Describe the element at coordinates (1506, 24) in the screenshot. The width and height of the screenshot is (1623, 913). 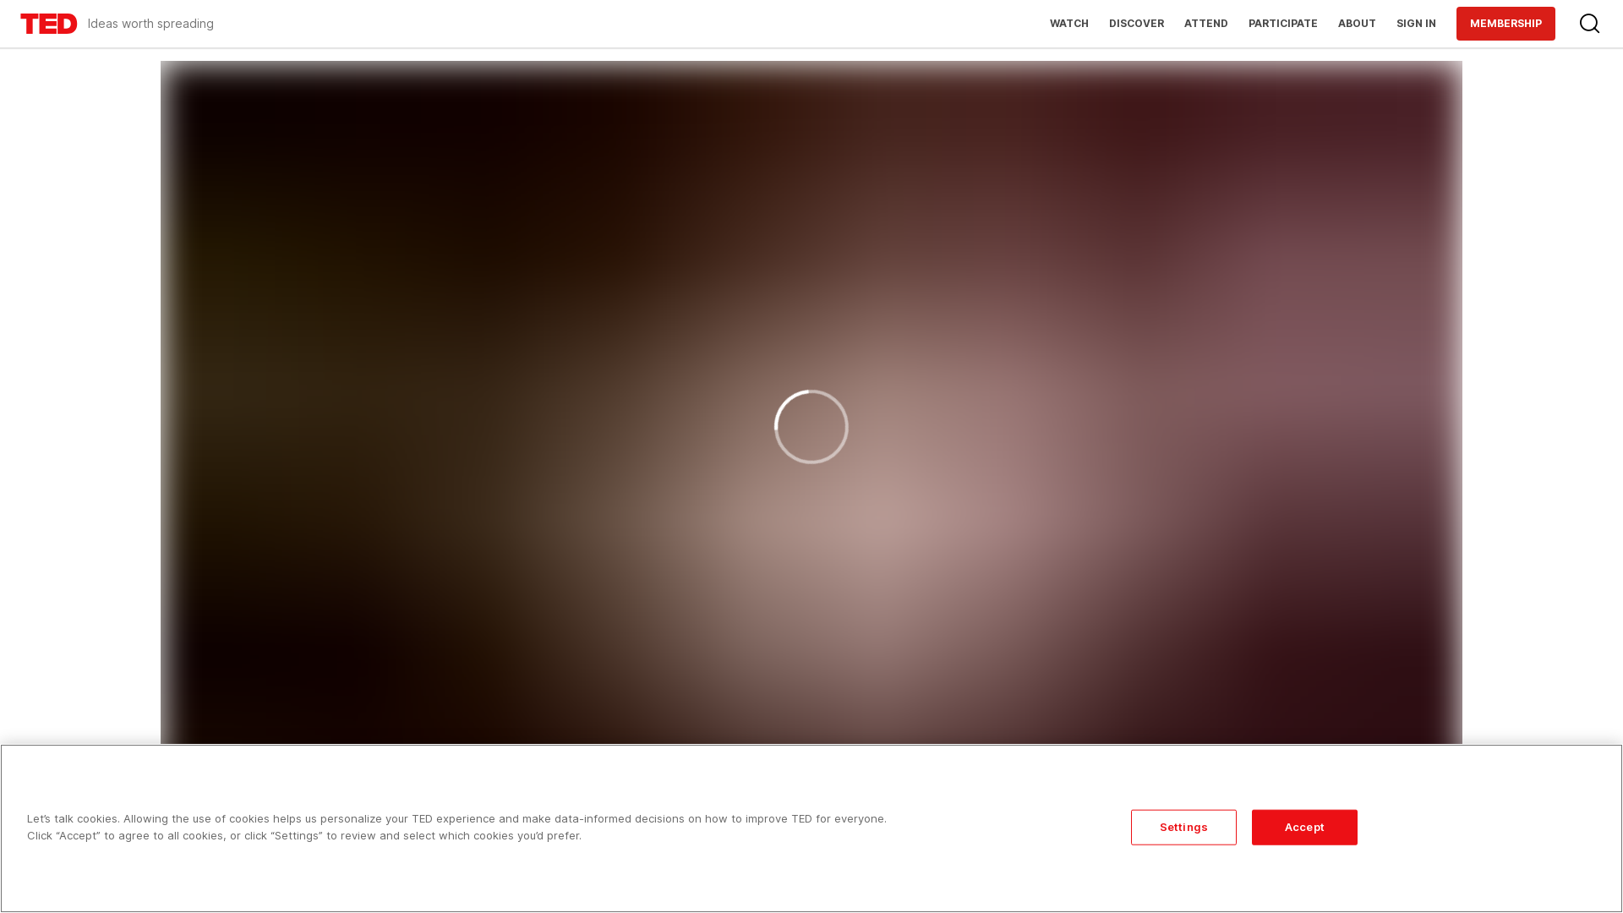
I see `MEMBERSHIP` at that location.